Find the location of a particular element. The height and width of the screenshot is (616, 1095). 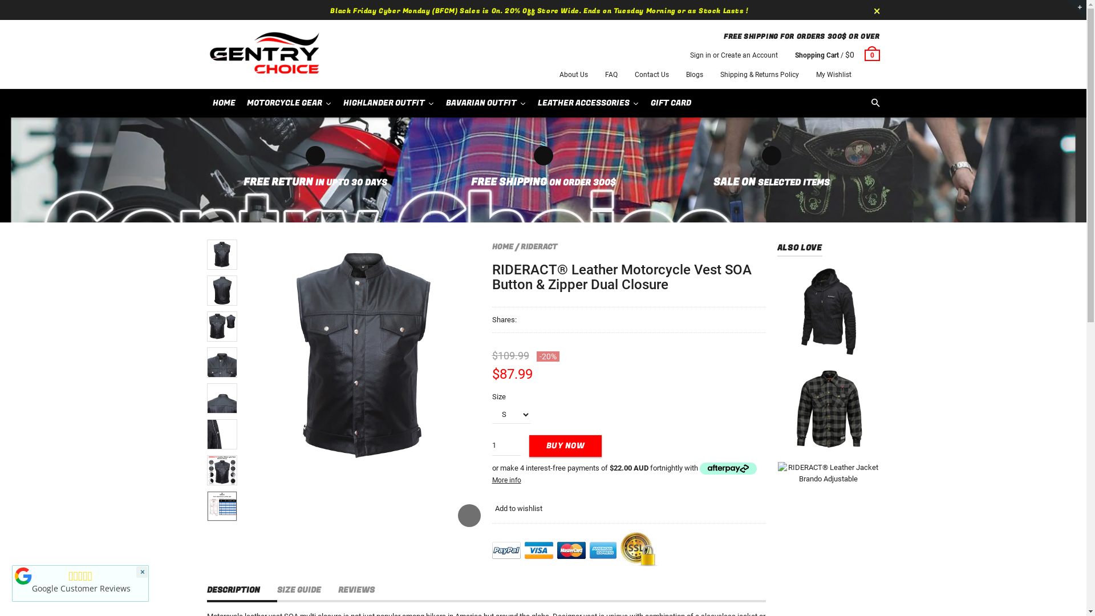

HOME is located at coordinates (224, 103).